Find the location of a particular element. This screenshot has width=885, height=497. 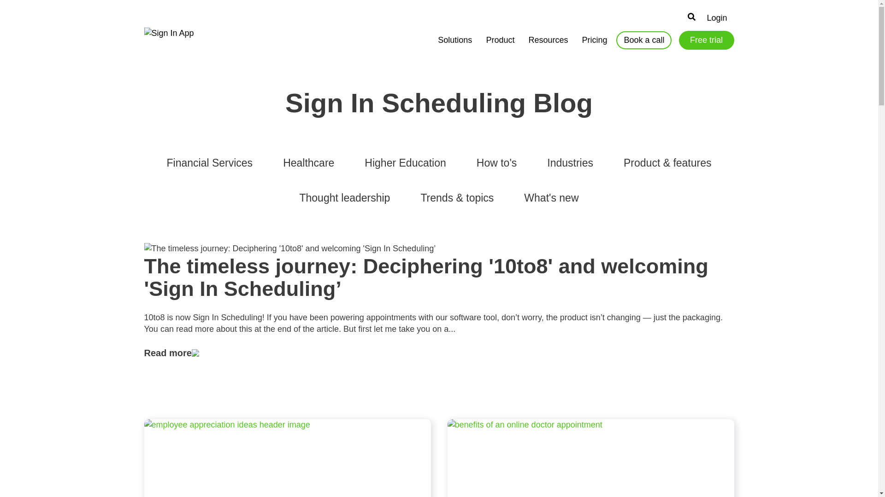

Financial Services is located at coordinates (209, 163).